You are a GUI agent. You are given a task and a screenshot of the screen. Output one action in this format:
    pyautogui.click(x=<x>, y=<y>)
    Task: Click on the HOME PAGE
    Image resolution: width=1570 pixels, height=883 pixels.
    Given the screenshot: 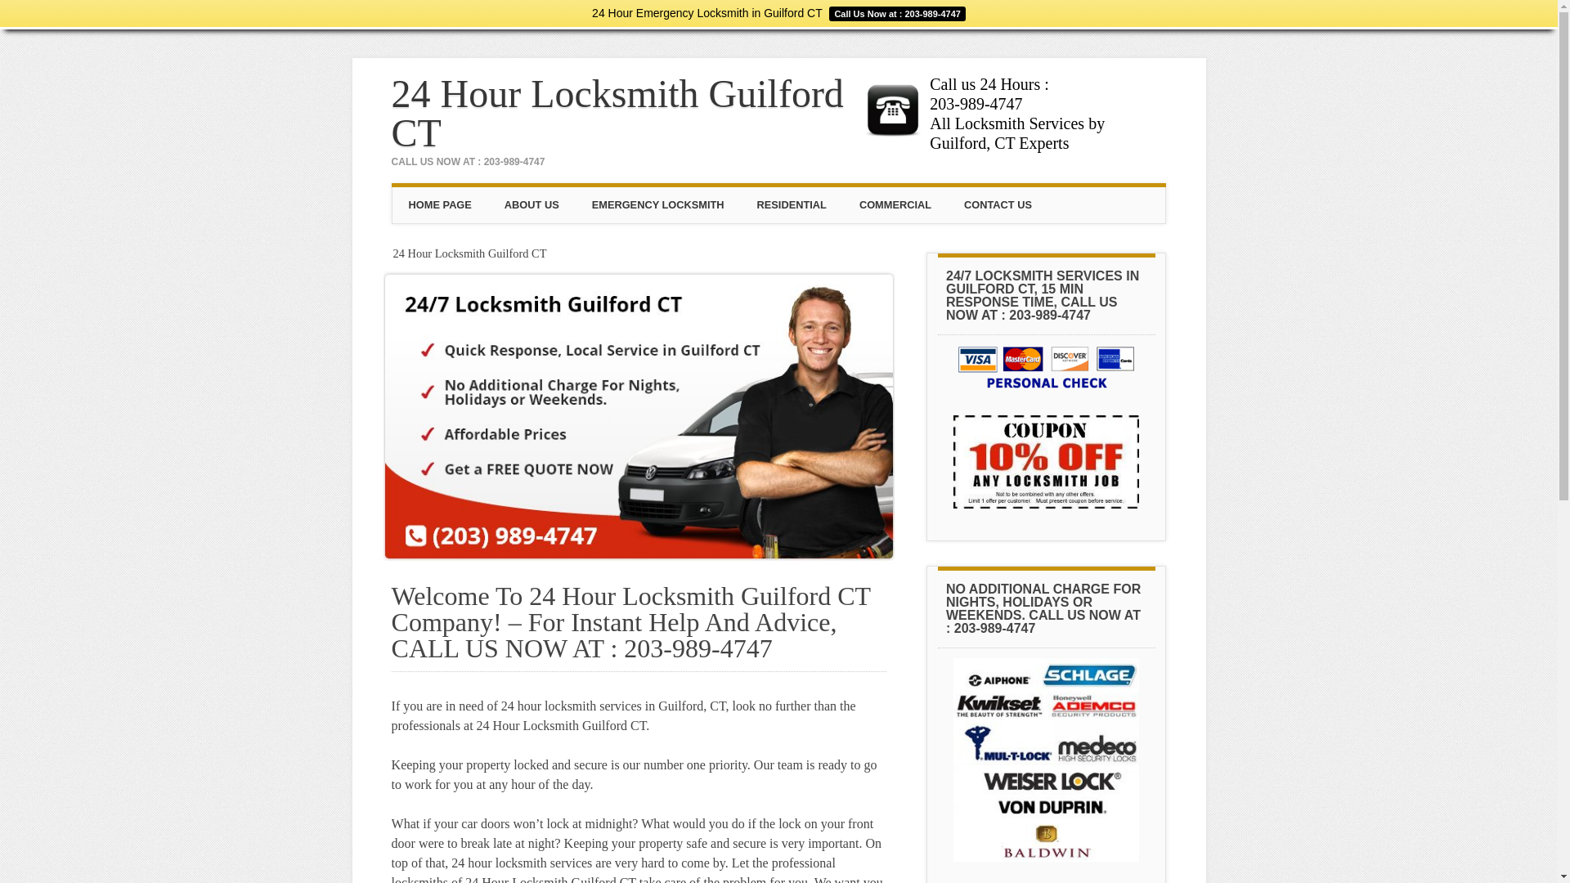 What is the action you would take?
    pyautogui.click(x=440, y=205)
    